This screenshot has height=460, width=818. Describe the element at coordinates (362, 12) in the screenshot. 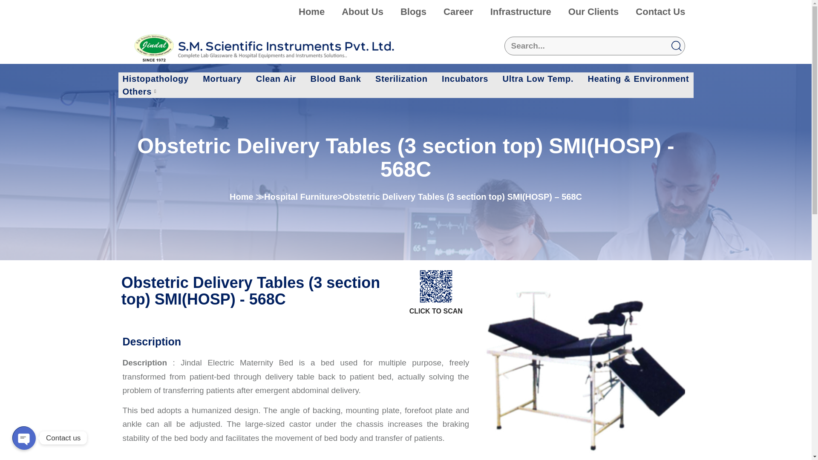

I see `About Us` at that location.